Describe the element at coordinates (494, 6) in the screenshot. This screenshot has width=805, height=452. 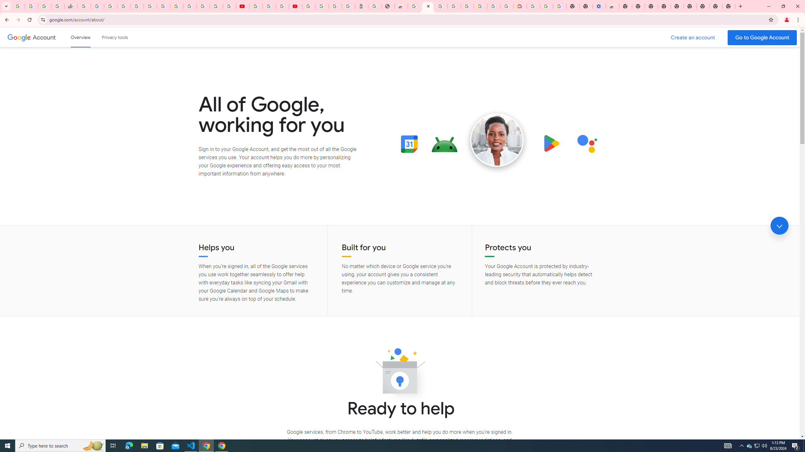
I see `Create your Google Account` at that location.